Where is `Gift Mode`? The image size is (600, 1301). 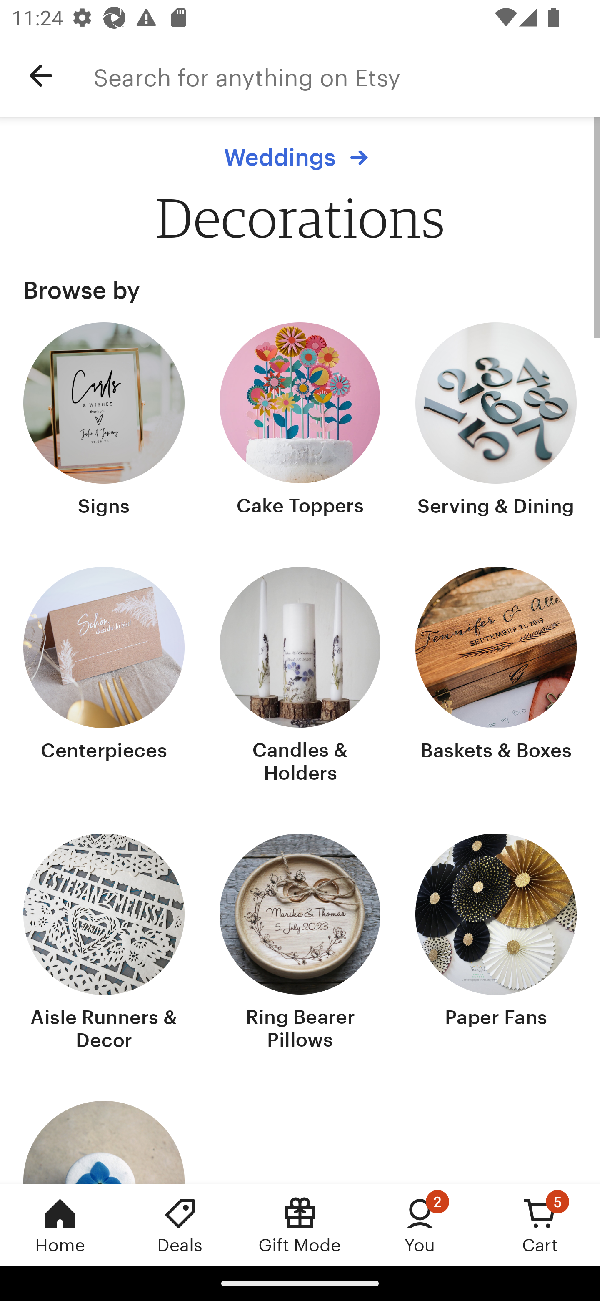
Gift Mode is located at coordinates (300, 1225).